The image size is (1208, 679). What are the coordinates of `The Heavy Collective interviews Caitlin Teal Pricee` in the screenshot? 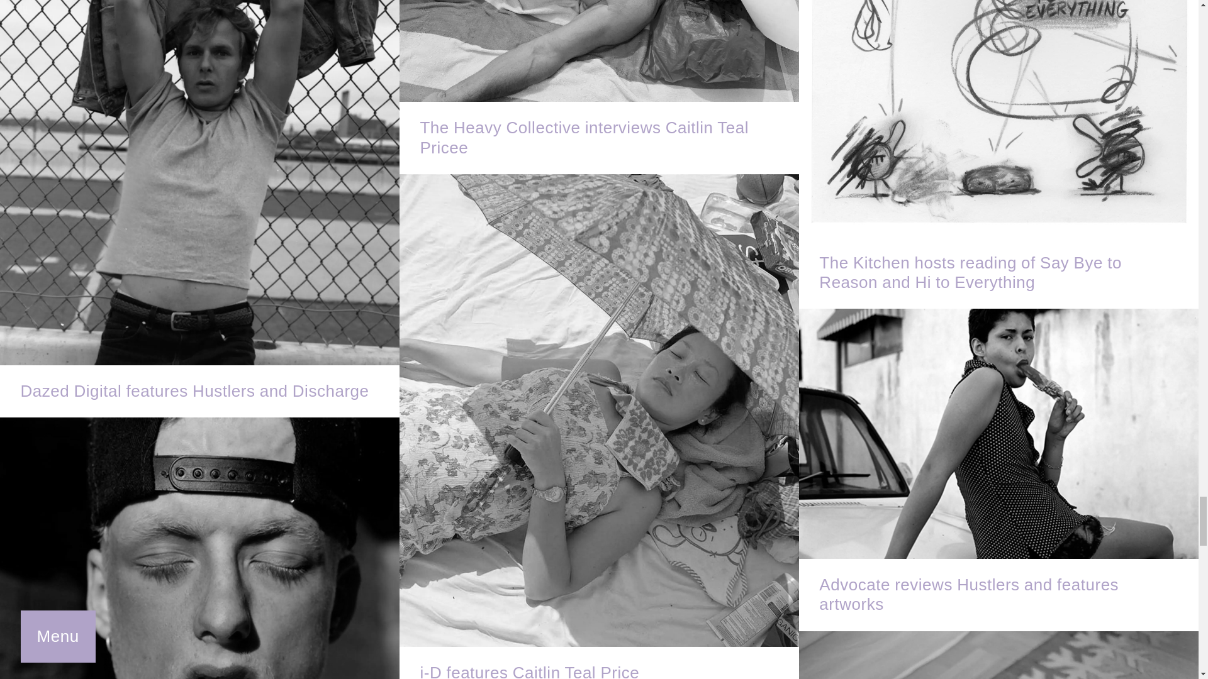 It's located at (599, 87).